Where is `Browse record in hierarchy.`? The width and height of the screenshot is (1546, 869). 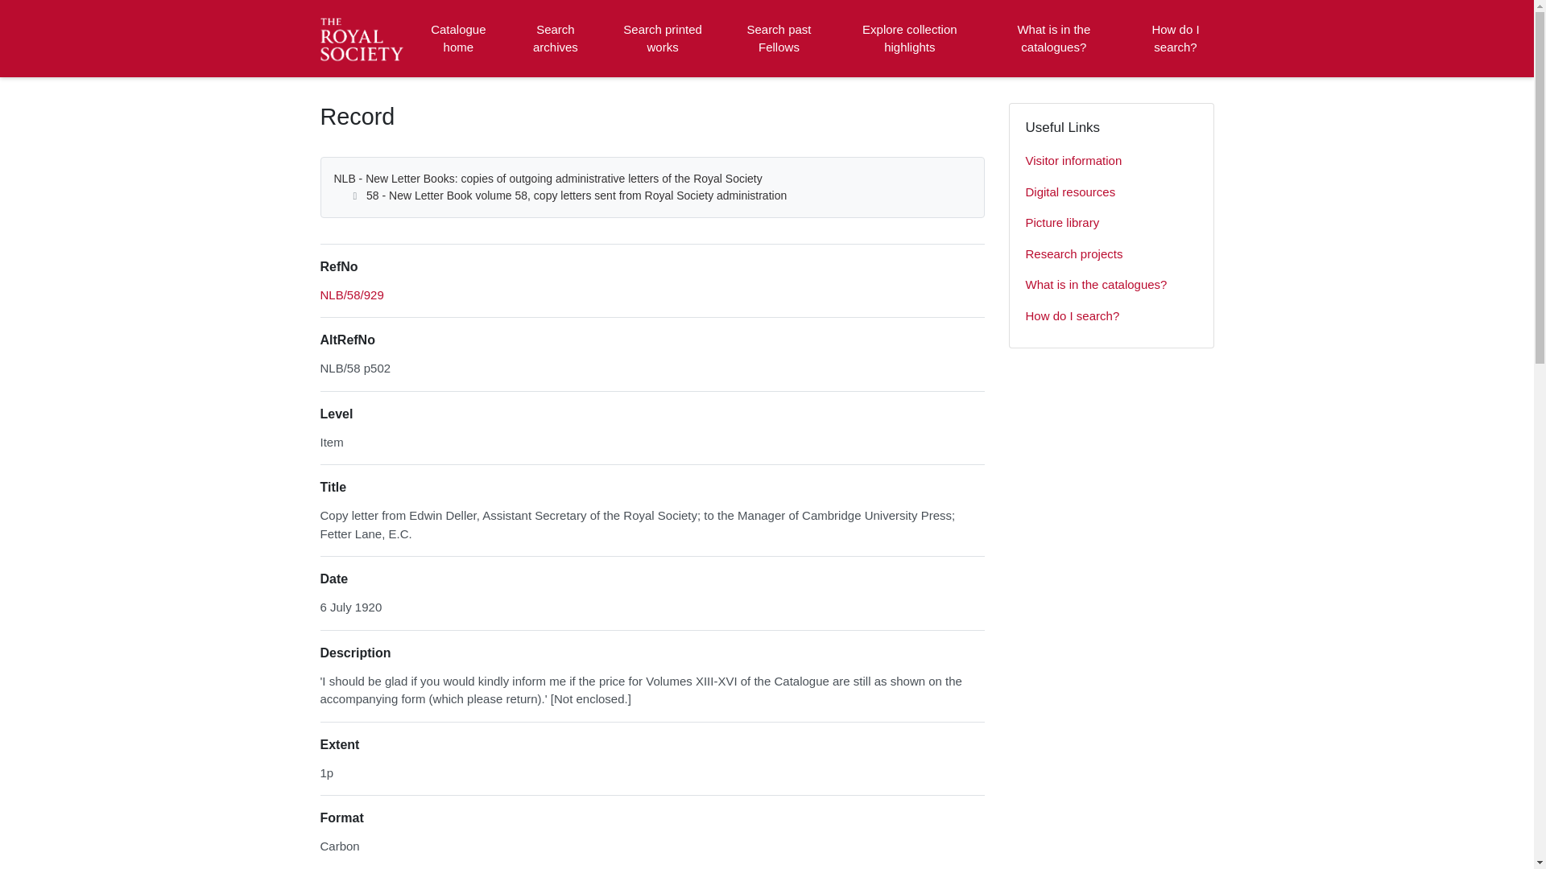
Browse record in hierarchy. is located at coordinates (351, 294).